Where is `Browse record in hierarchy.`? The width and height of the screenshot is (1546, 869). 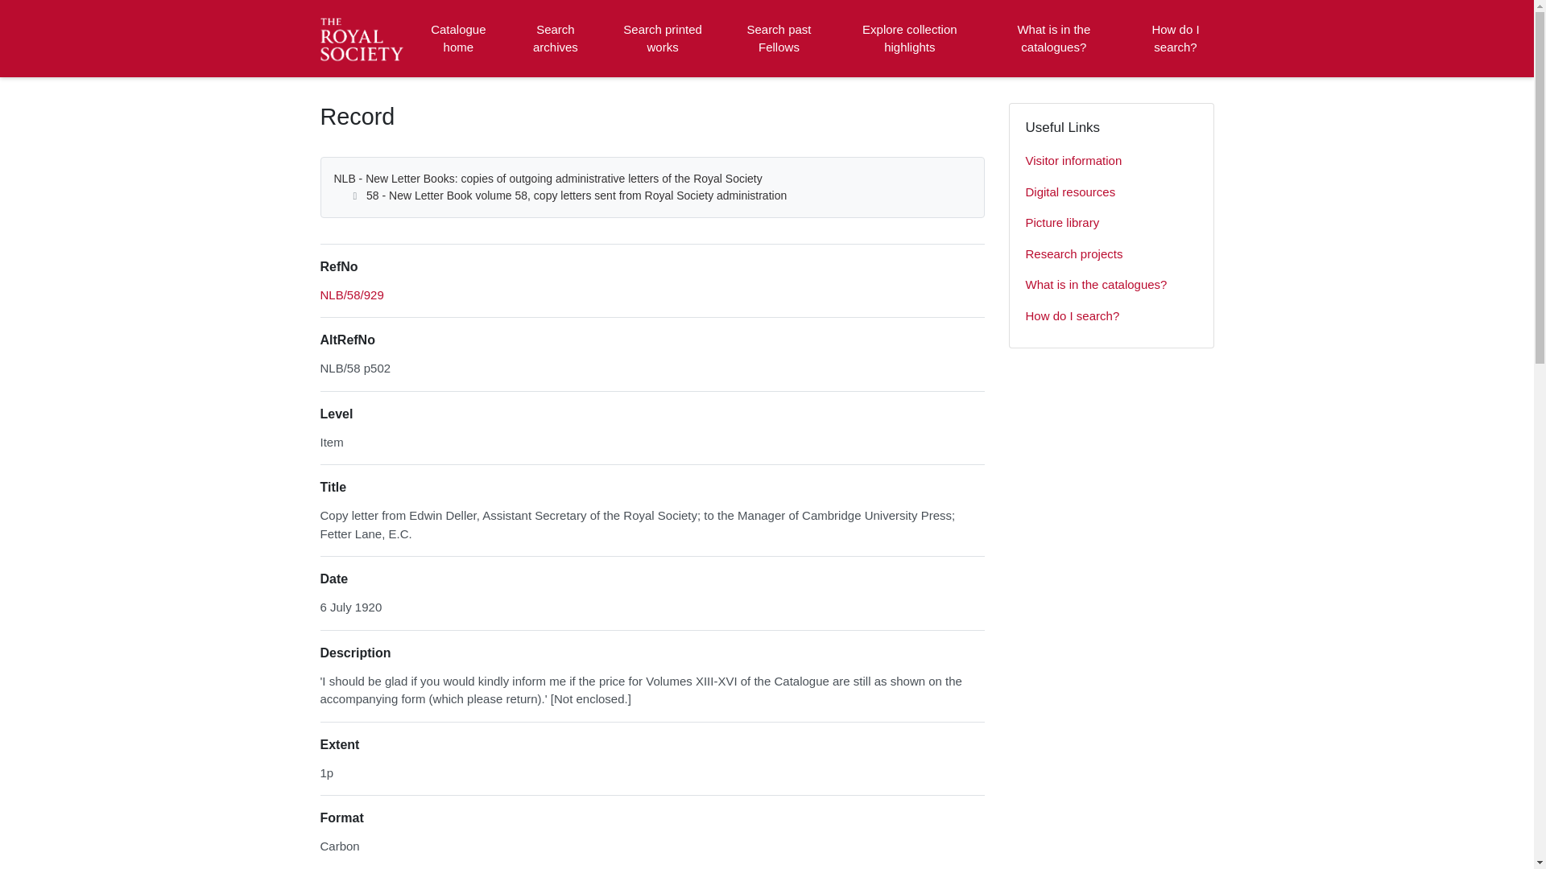
Browse record in hierarchy. is located at coordinates (351, 294).